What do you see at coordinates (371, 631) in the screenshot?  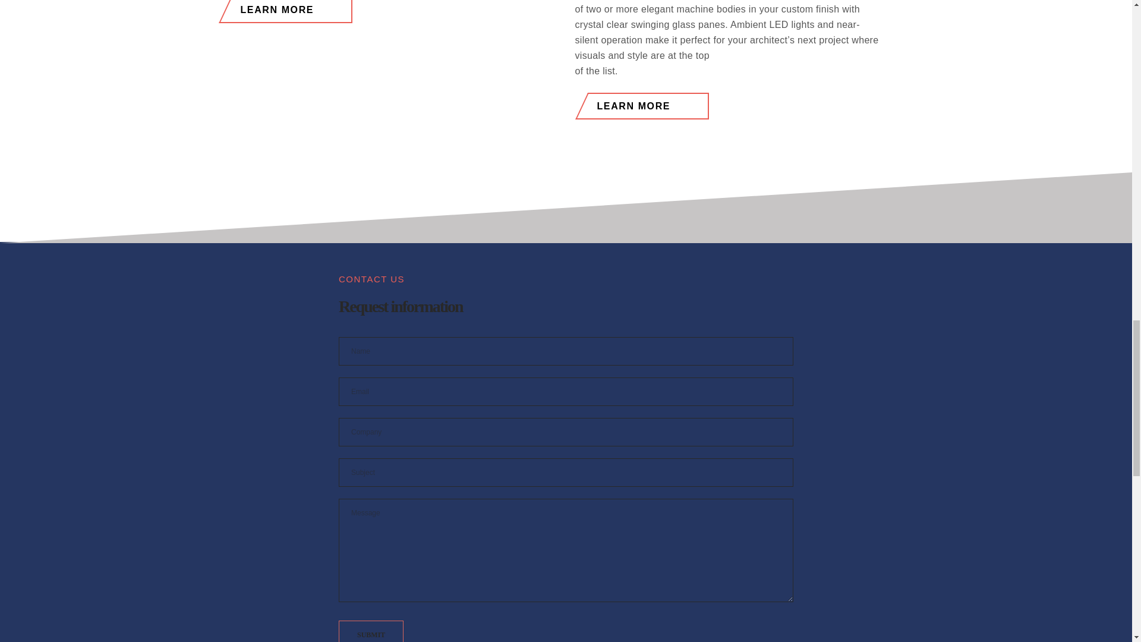 I see `Submit` at bounding box center [371, 631].